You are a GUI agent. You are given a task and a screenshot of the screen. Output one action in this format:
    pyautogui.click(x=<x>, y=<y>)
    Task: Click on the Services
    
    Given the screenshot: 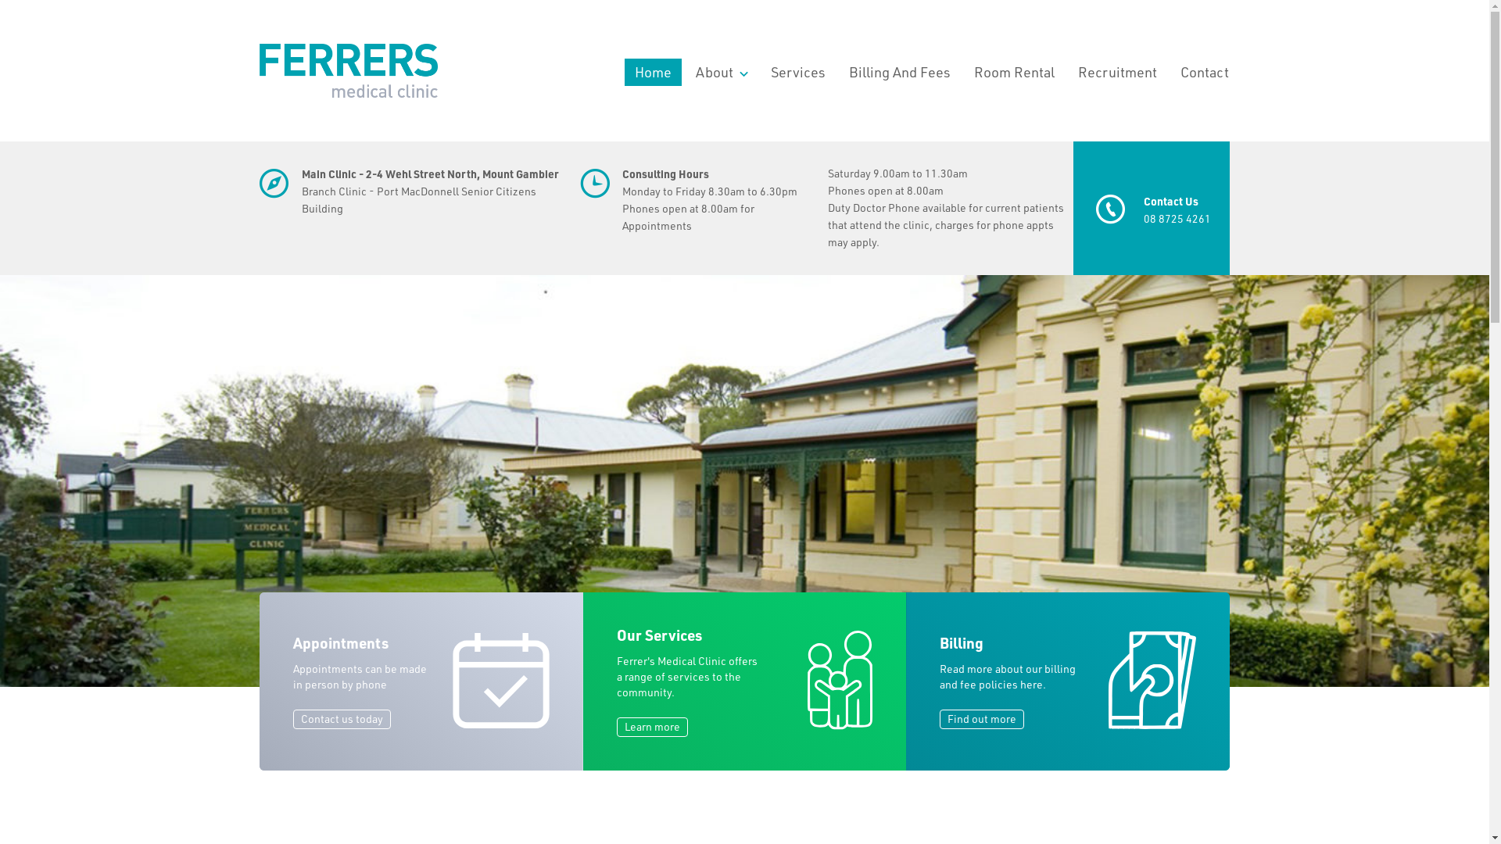 What is the action you would take?
    pyautogui.click(x=797, y=72)
    